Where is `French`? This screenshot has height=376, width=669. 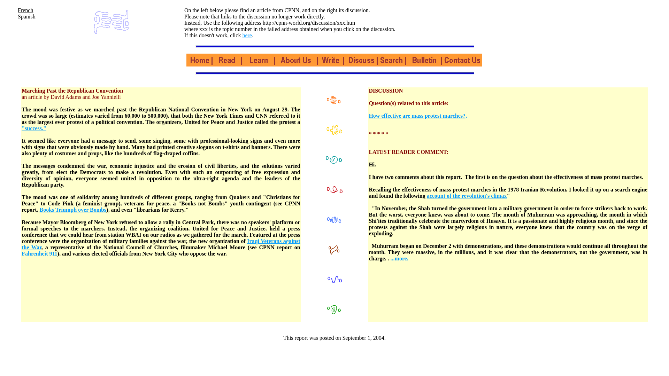 French is located at coordinates (25, 10).